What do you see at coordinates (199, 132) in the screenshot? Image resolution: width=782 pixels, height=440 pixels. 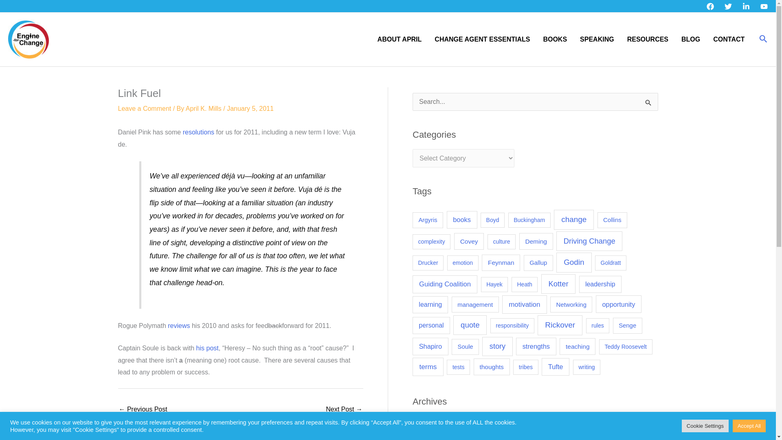 I see `resolutions` at bounding box center [199, 132].